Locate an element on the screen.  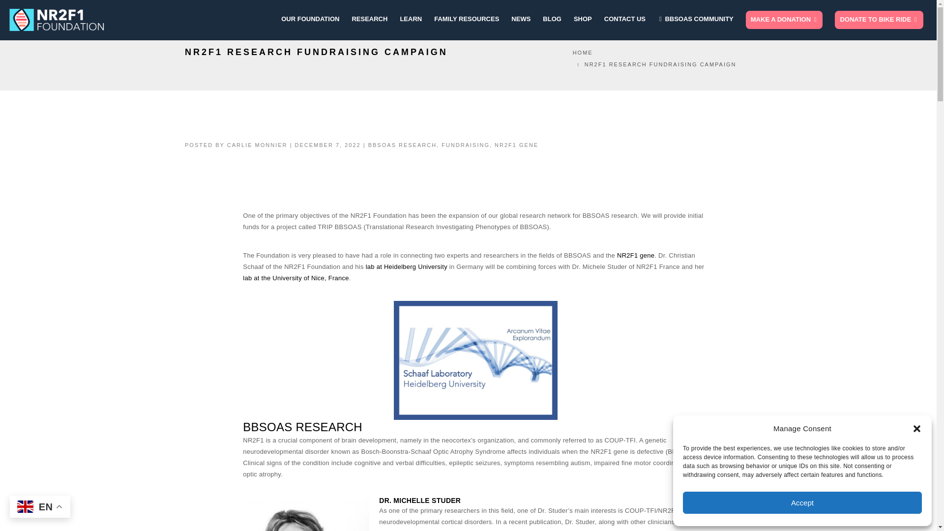
LEARN is located at coordinates (411, 19).